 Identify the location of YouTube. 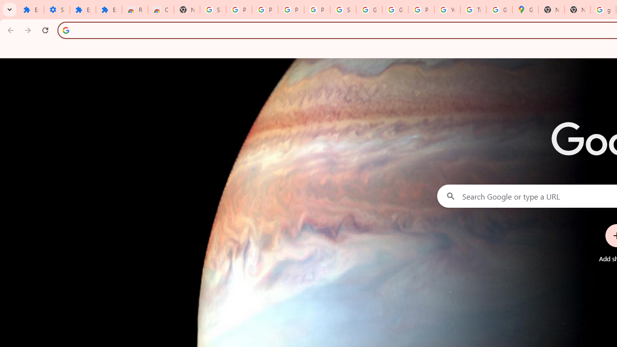
(447, 10).